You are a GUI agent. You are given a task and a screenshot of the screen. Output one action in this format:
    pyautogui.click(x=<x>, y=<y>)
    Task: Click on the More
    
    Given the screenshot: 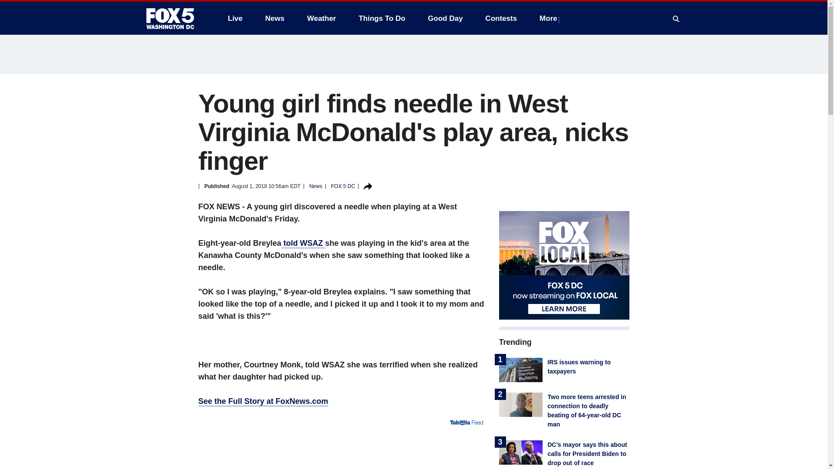 What is the action you would take?
    pyautogui.click(x=550, y=18)
    